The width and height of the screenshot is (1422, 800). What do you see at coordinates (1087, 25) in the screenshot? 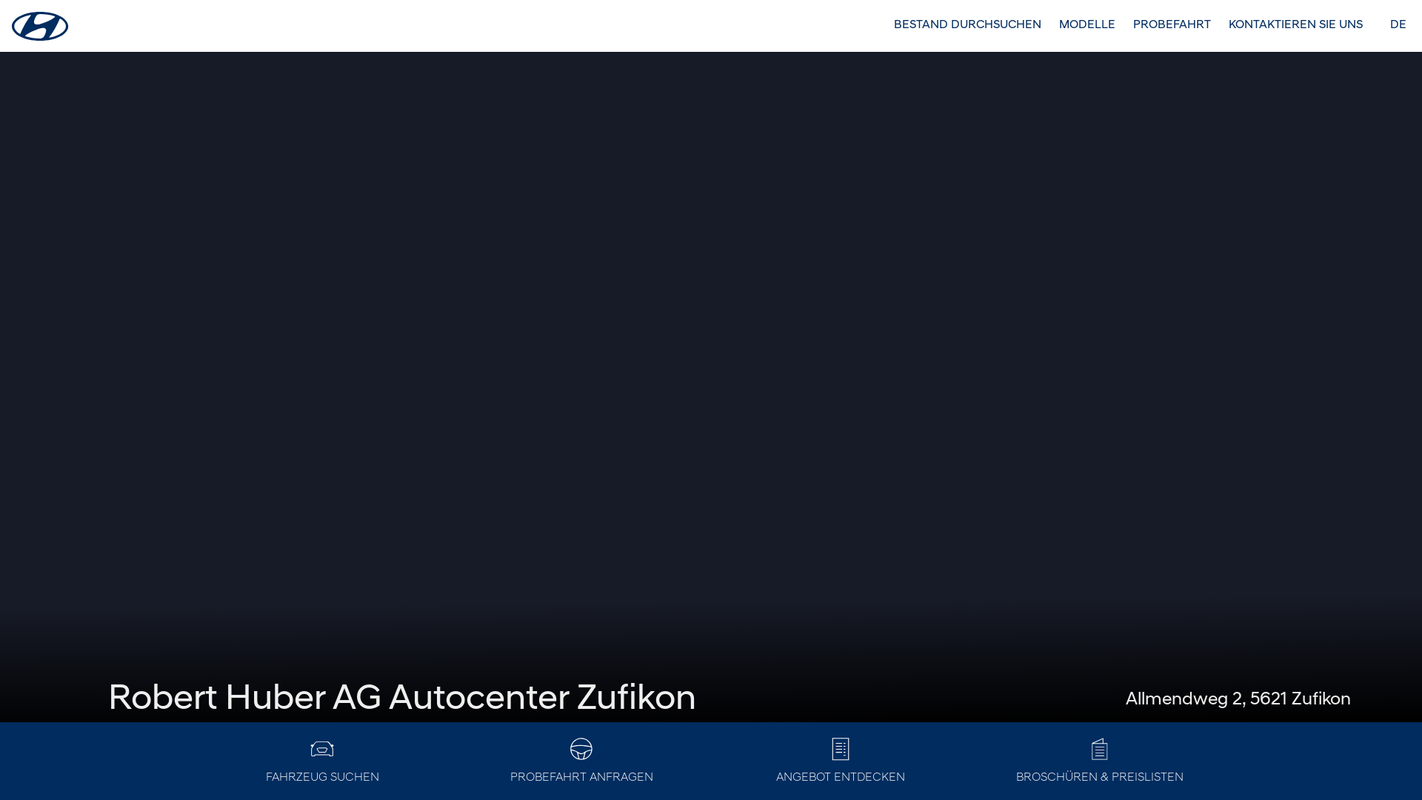
I see `MODELLE` at bounding box center [1087, 25].